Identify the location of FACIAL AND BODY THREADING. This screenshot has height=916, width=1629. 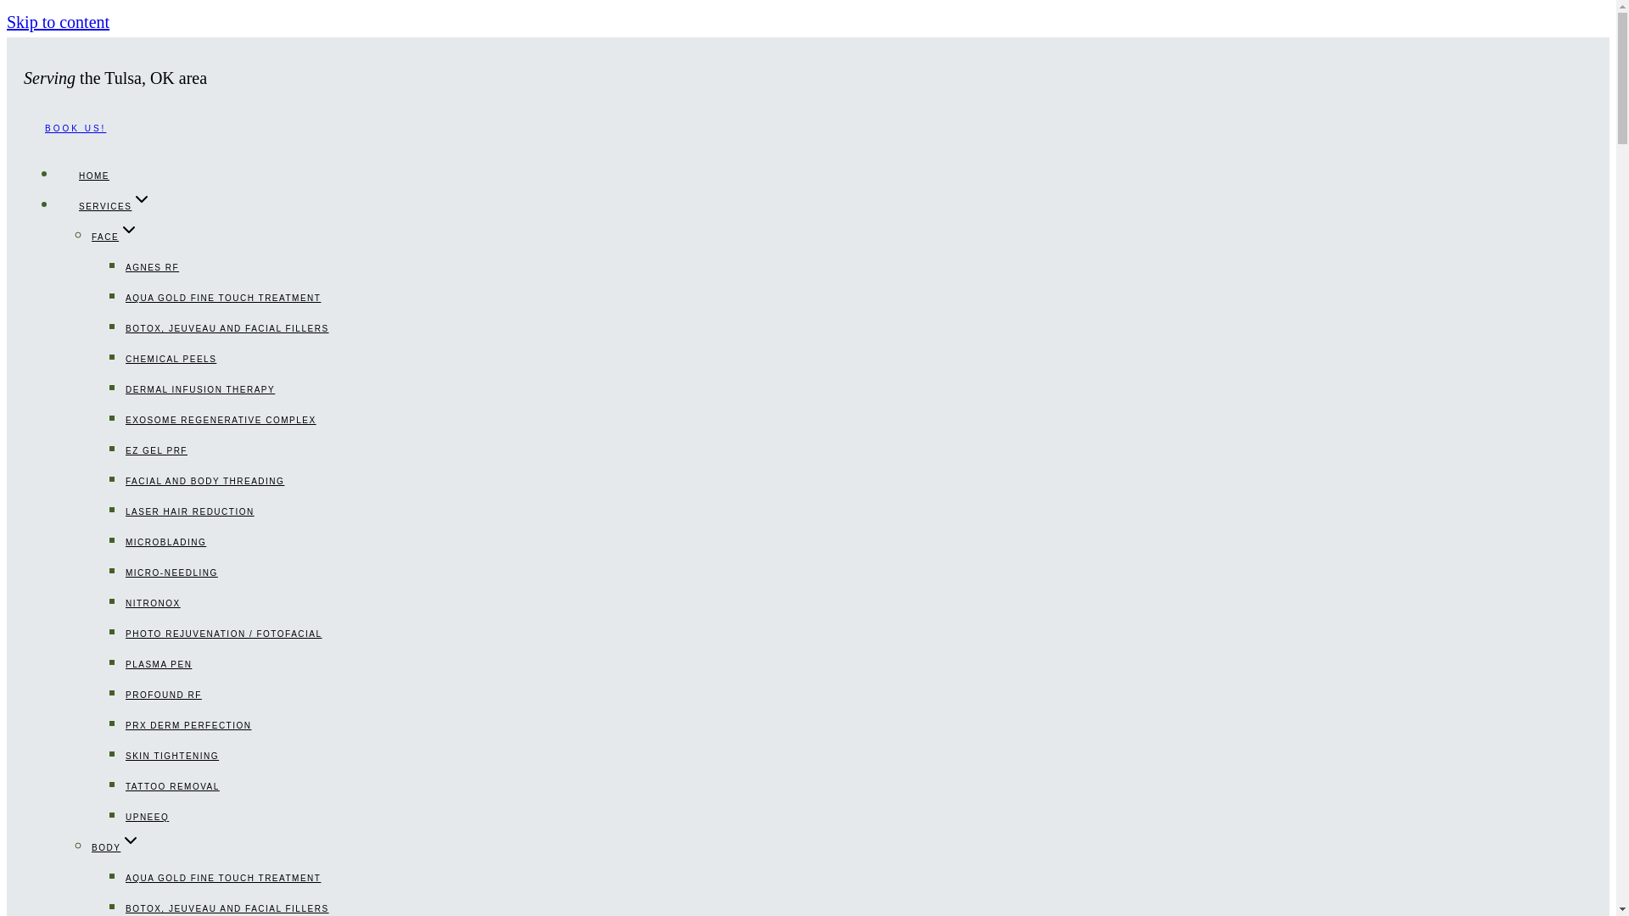
(204, 481).